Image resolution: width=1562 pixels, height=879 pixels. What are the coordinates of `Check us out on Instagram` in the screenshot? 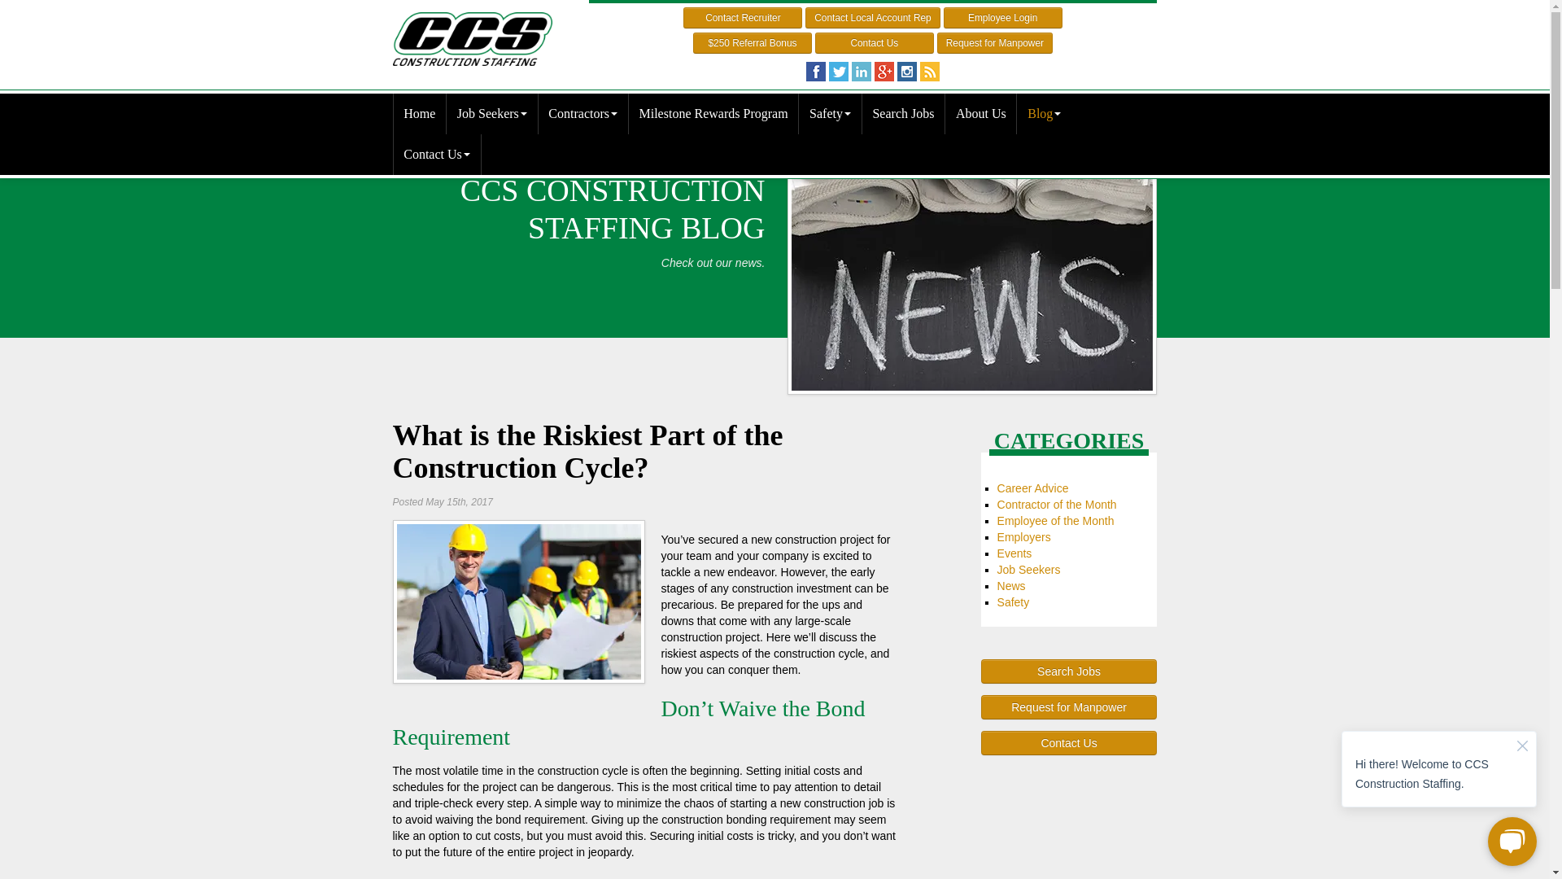 It's located at (906, 72).